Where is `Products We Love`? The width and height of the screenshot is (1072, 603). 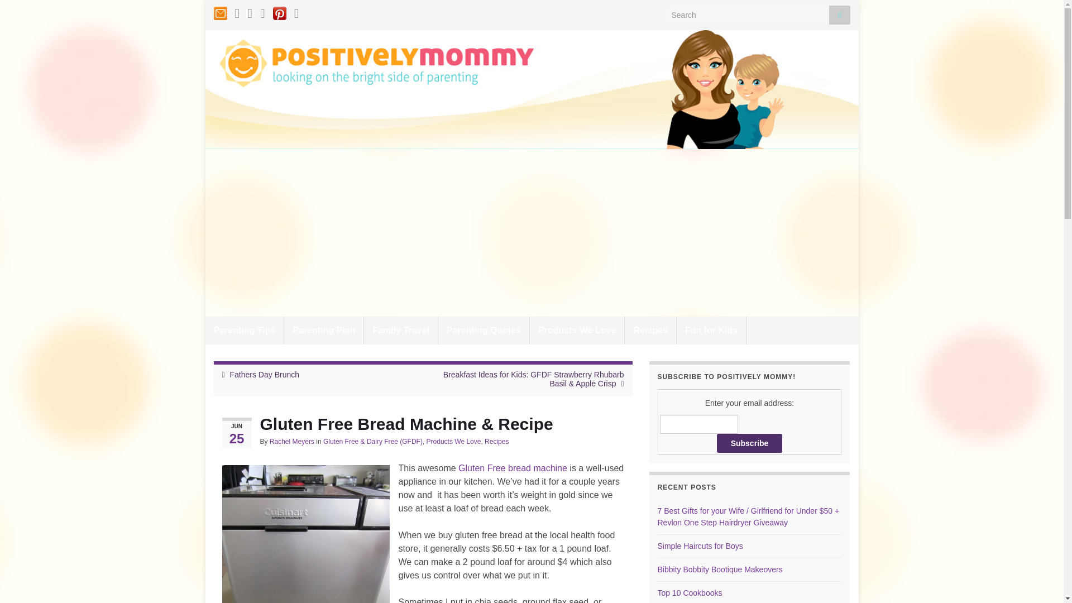 Products We Love is located at coordinates (454, 442).